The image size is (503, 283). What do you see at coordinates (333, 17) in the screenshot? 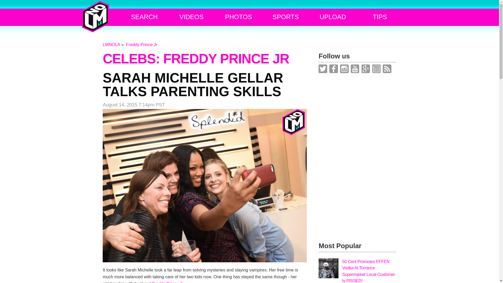
I see `UPLOAD` at bounding box center [333, 17].